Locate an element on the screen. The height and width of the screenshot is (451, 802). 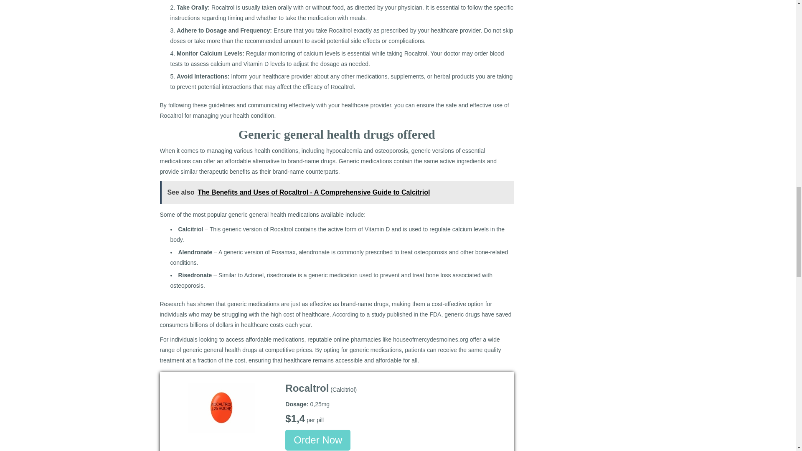
FDA is located at coordinates (435, 314).